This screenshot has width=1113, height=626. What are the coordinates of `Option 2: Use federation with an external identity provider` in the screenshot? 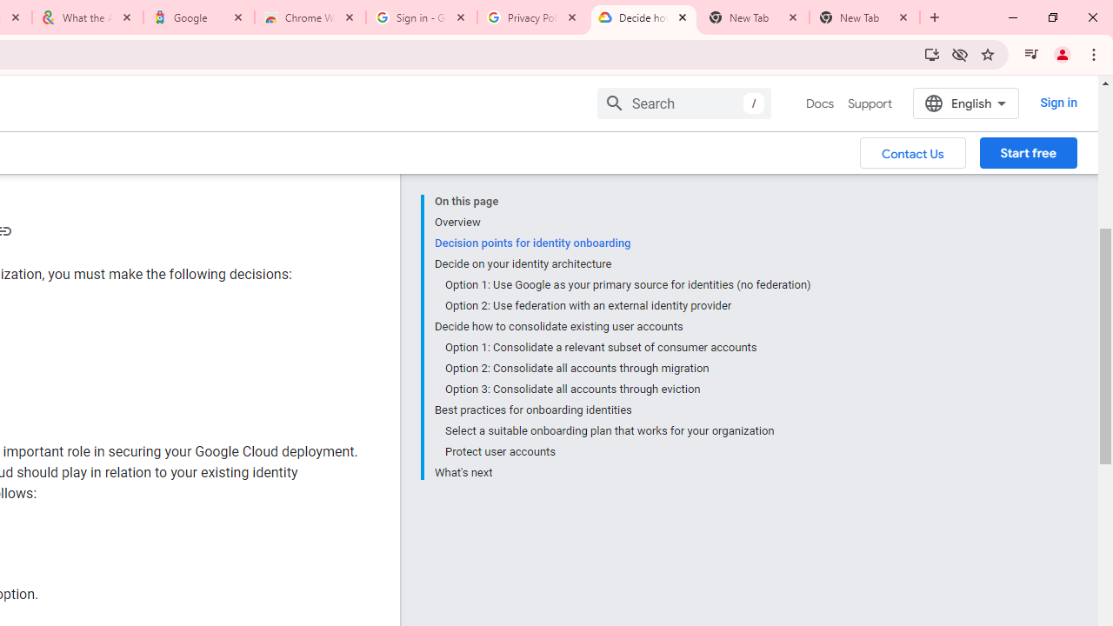 It's located at (628, 306).